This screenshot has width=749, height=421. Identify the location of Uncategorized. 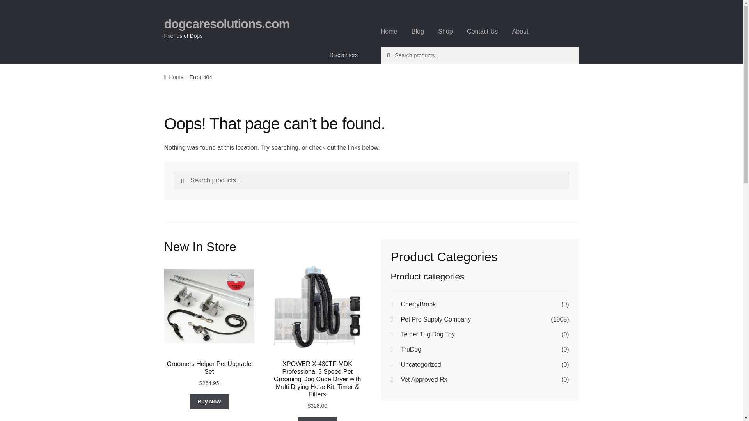
(421, 364).